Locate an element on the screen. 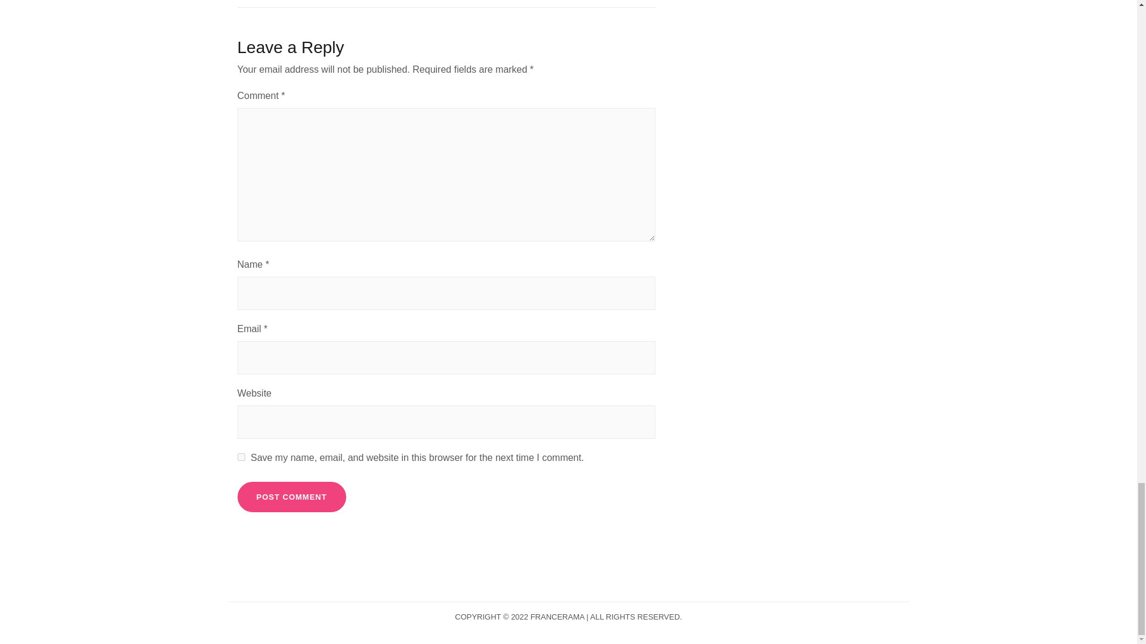 The height and width of the screenshot is (644, 1146). yes is located at coordinates (241, 457).